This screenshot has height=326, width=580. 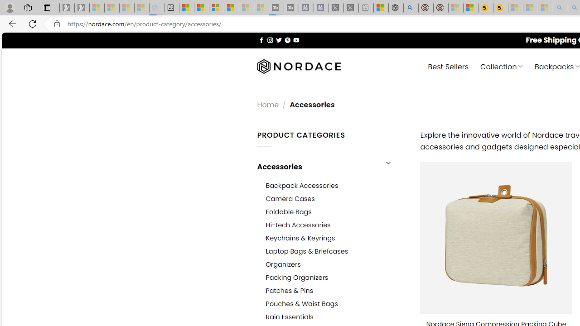 I want to click on Pouches & Waist Bags, so click(x=302, y=304).